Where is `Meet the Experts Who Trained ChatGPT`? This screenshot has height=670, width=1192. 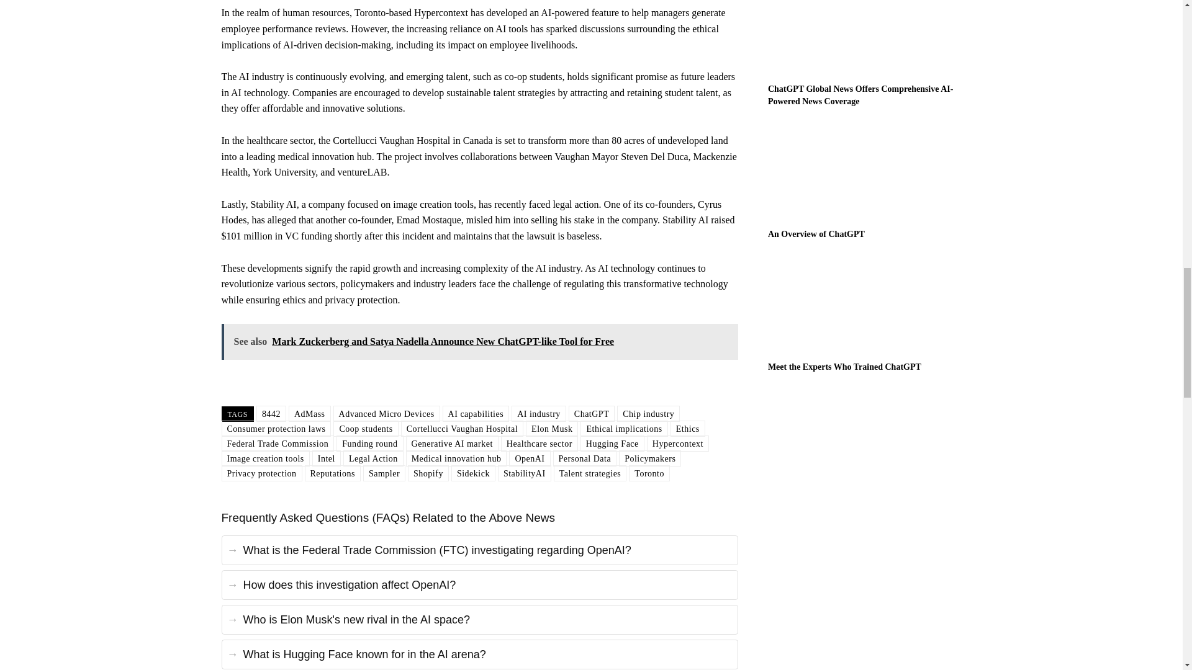 Meet the Experts Who Trained ChatGPT is located at coordinates (864, 305).